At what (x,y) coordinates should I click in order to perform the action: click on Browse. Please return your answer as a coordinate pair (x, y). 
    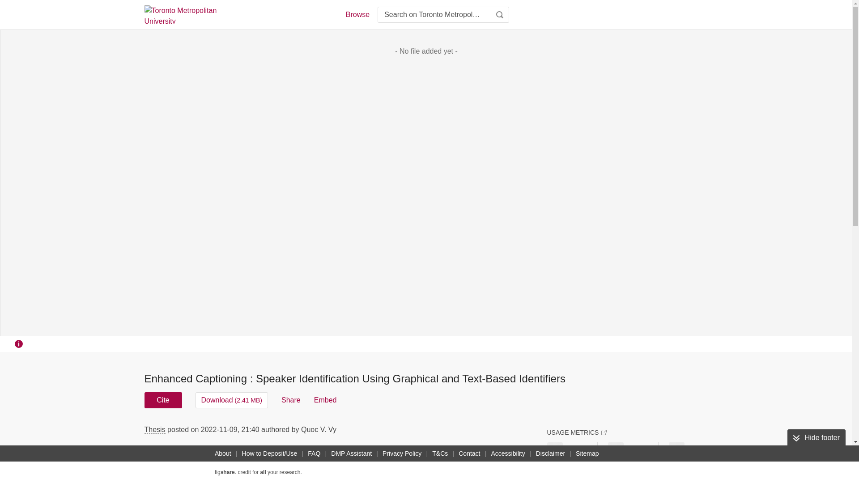
    Looking at the image, I should click on (357, 14).